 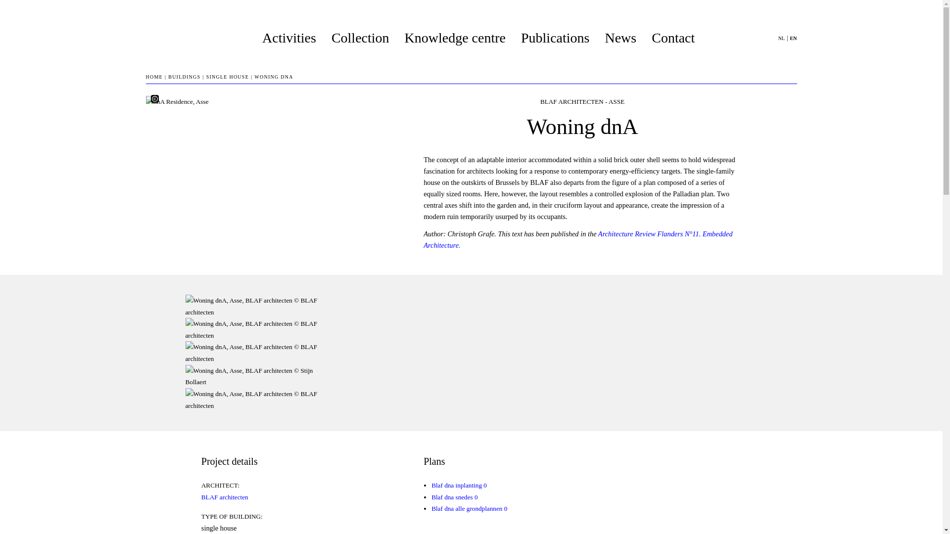 What do you see at coordinates (362, 38) in the screenshot?
I see `Collection` at bounding box center [362, 38].